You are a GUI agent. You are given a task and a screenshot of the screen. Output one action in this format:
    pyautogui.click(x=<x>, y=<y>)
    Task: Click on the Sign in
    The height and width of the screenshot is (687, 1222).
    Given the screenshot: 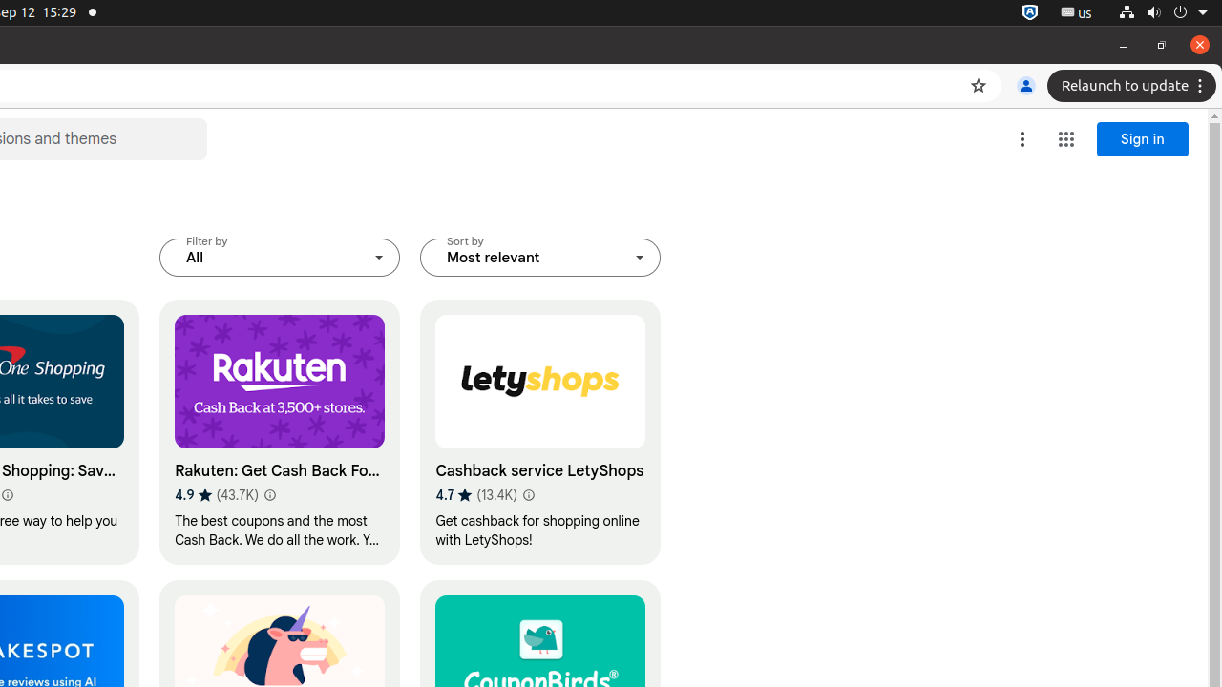 What is the action you would take?
    pyautogui.click(x=1143, y=139)
    